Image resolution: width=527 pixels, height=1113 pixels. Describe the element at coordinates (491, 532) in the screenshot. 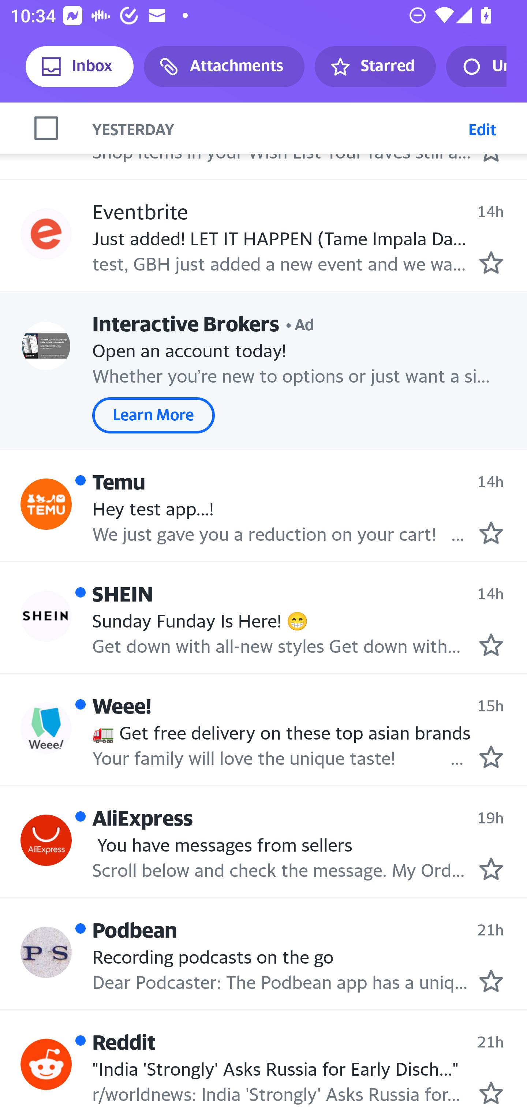

I see `Mark as starred.` at that location.